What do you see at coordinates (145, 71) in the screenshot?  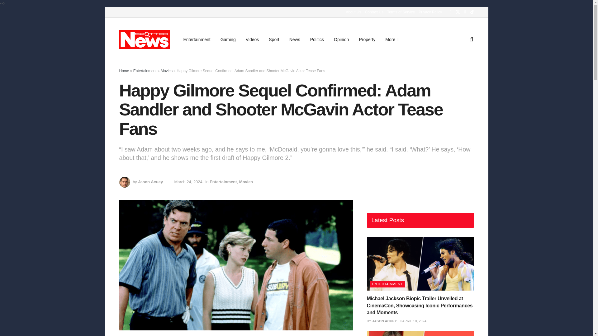 I see `Entertainment` at bounding box center [145, 71].